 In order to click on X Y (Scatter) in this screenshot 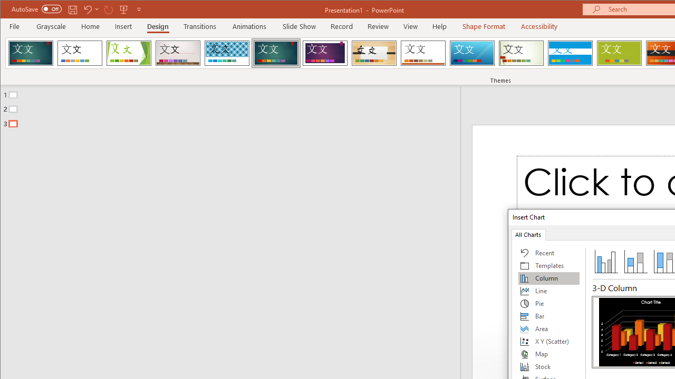, I will do `click(549, 341)`.